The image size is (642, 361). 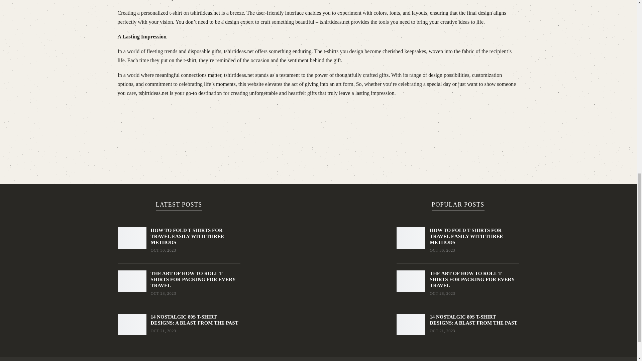 What do you see at coordinates (466, 236) in the screenshot?
I see `HOW TO FOLD T SHIRTS FOR TRAVEL EASILY WITH THREE METHODS` at bounding box center [466, 236].